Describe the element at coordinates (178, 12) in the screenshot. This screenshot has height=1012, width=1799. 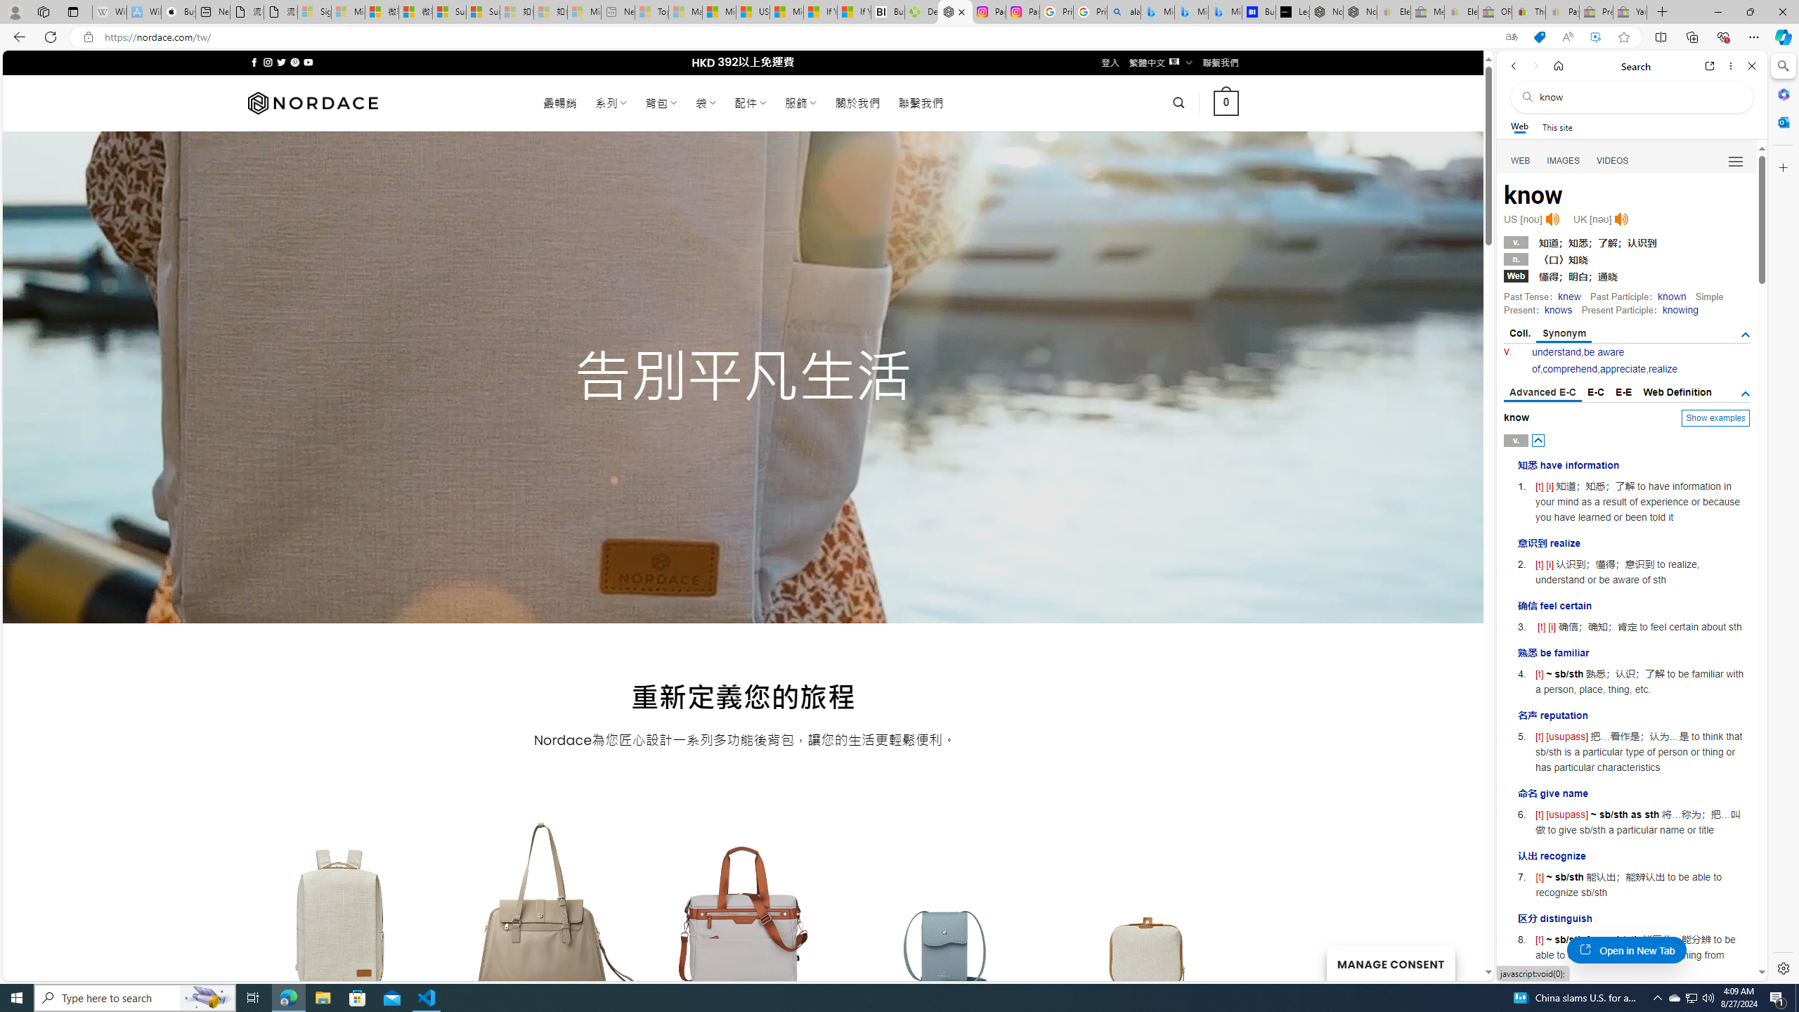
I see `Buy iPad - Apple` at that location.